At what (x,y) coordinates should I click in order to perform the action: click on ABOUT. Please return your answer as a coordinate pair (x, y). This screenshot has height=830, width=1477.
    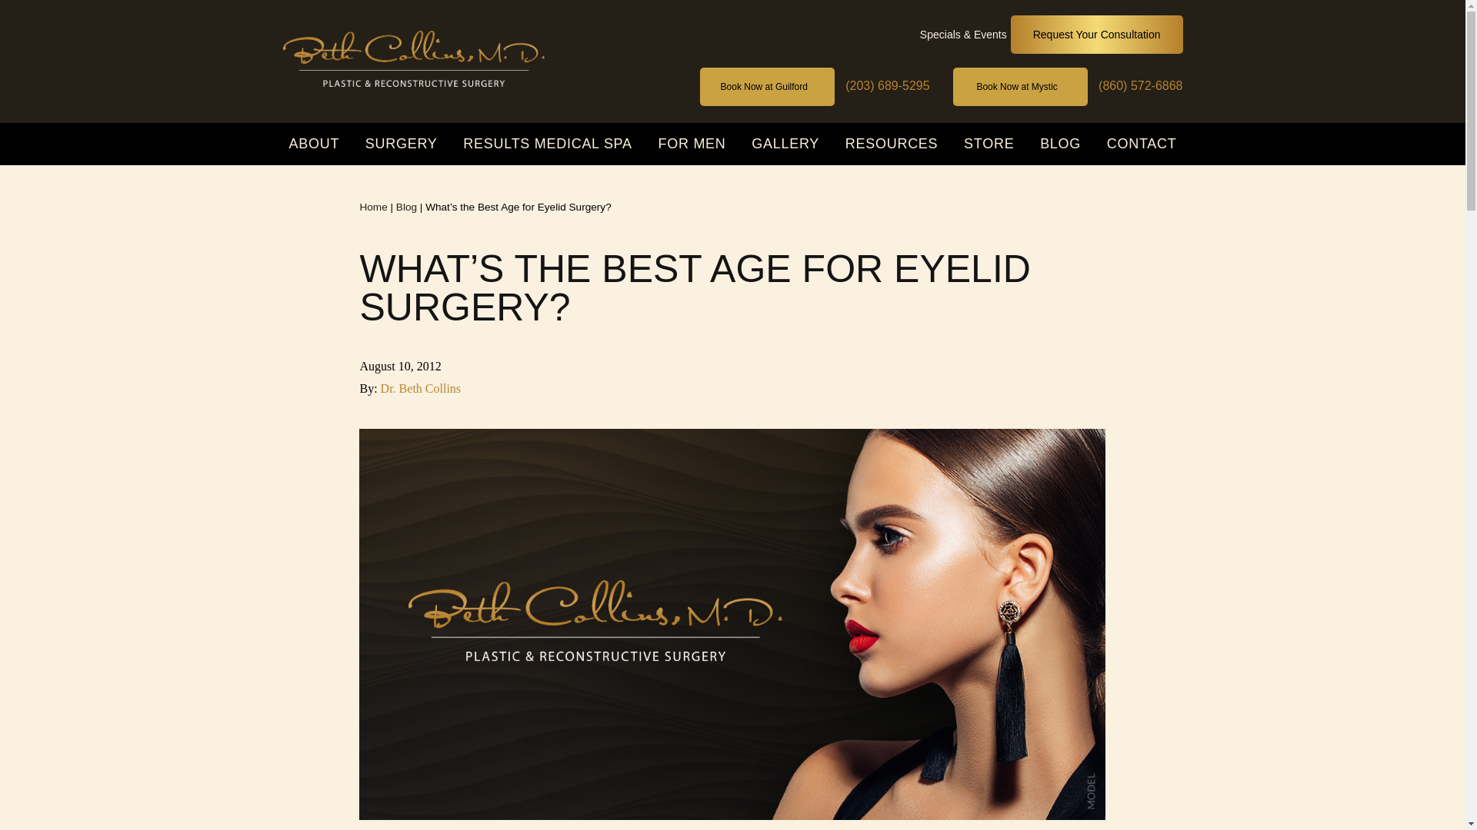
    Looking at the image, I should click on (314, 143).